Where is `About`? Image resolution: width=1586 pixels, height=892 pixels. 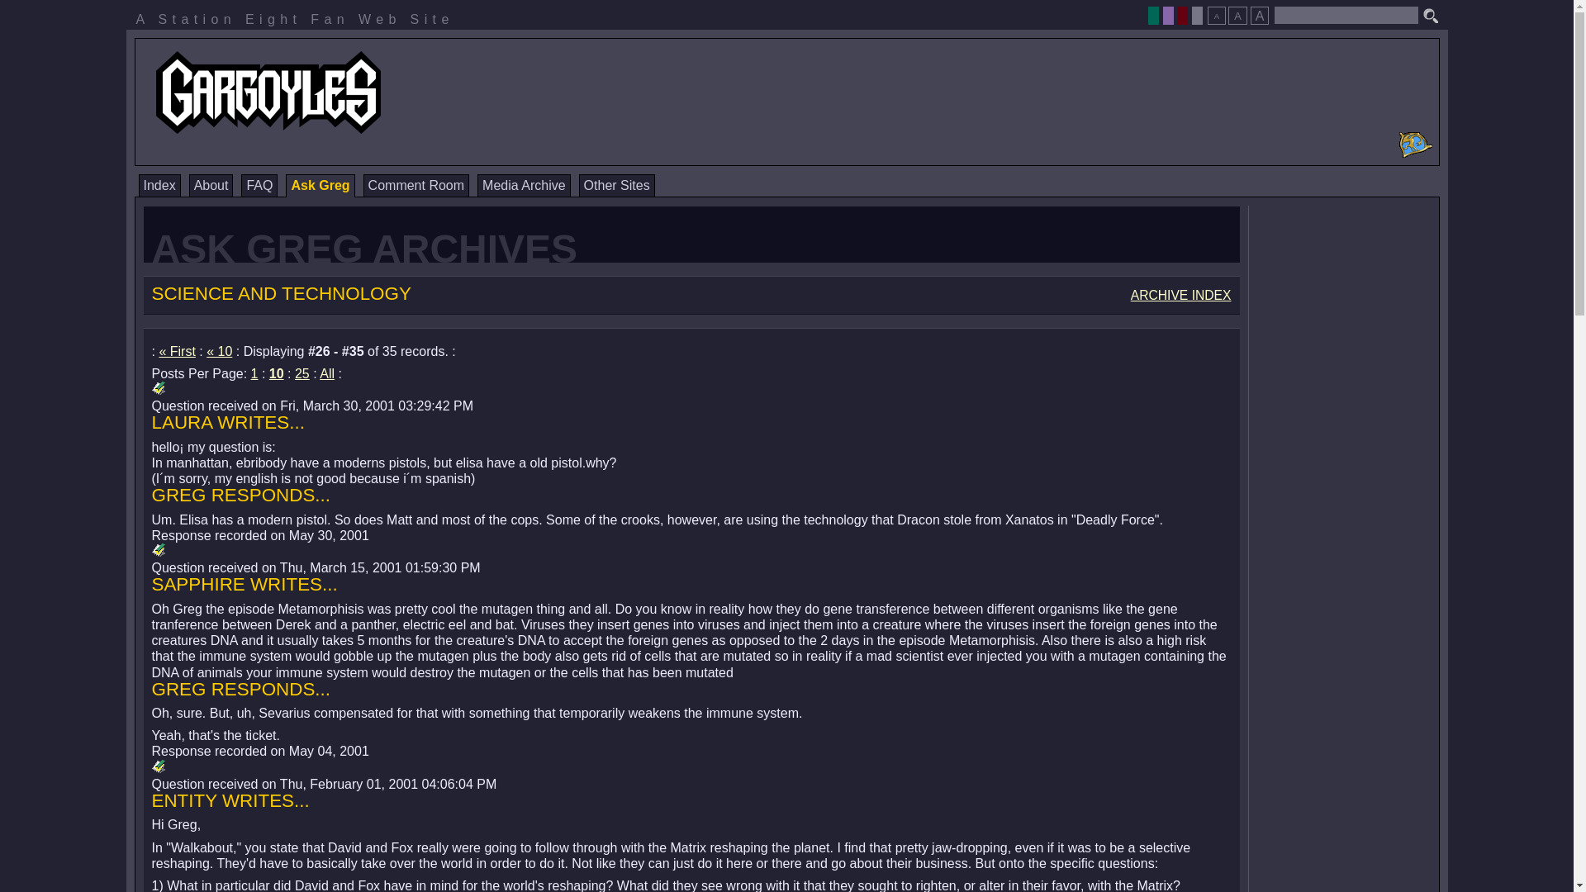 About is located at coordinates (211, 185).